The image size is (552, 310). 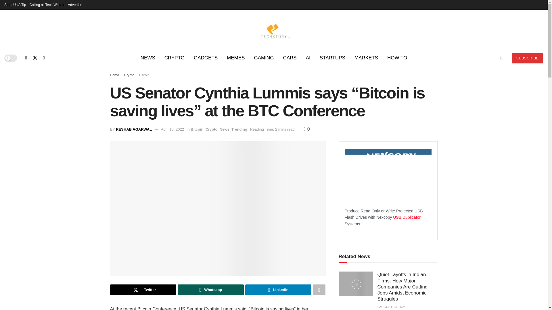 What do you see at coordinates (332, 58) in the screenshot?
I see `STARTUPS` at bounding box center [332, 58].